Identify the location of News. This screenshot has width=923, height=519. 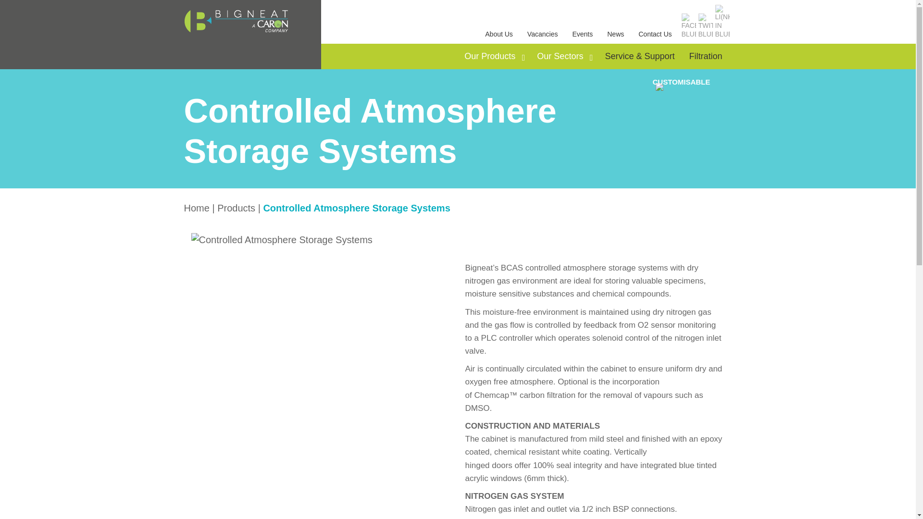
(615, 34).